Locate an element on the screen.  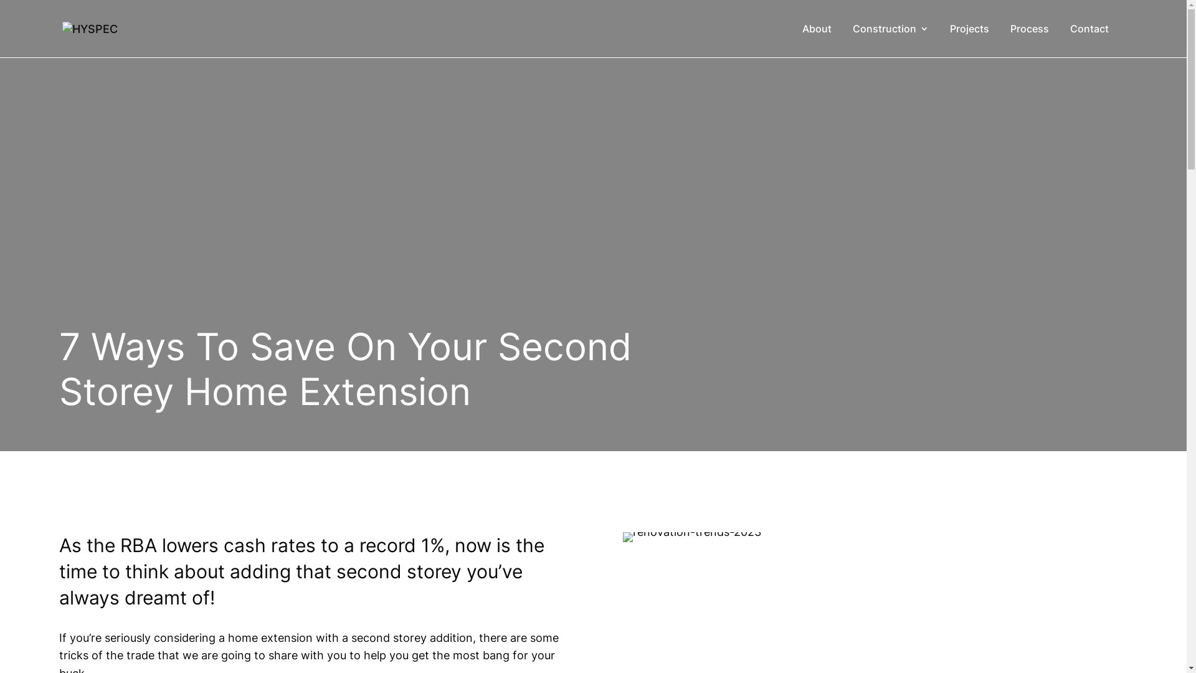
About is located at coordinates (817, 41).